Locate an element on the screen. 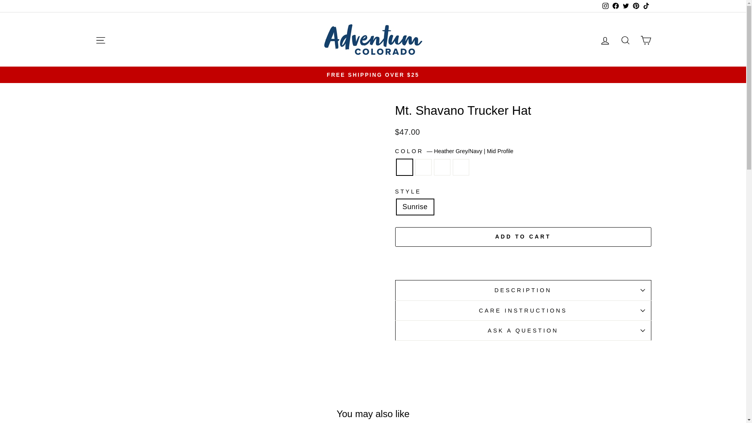 The image size is (752, 423). SEARCH is located at coordinates (625, 40).